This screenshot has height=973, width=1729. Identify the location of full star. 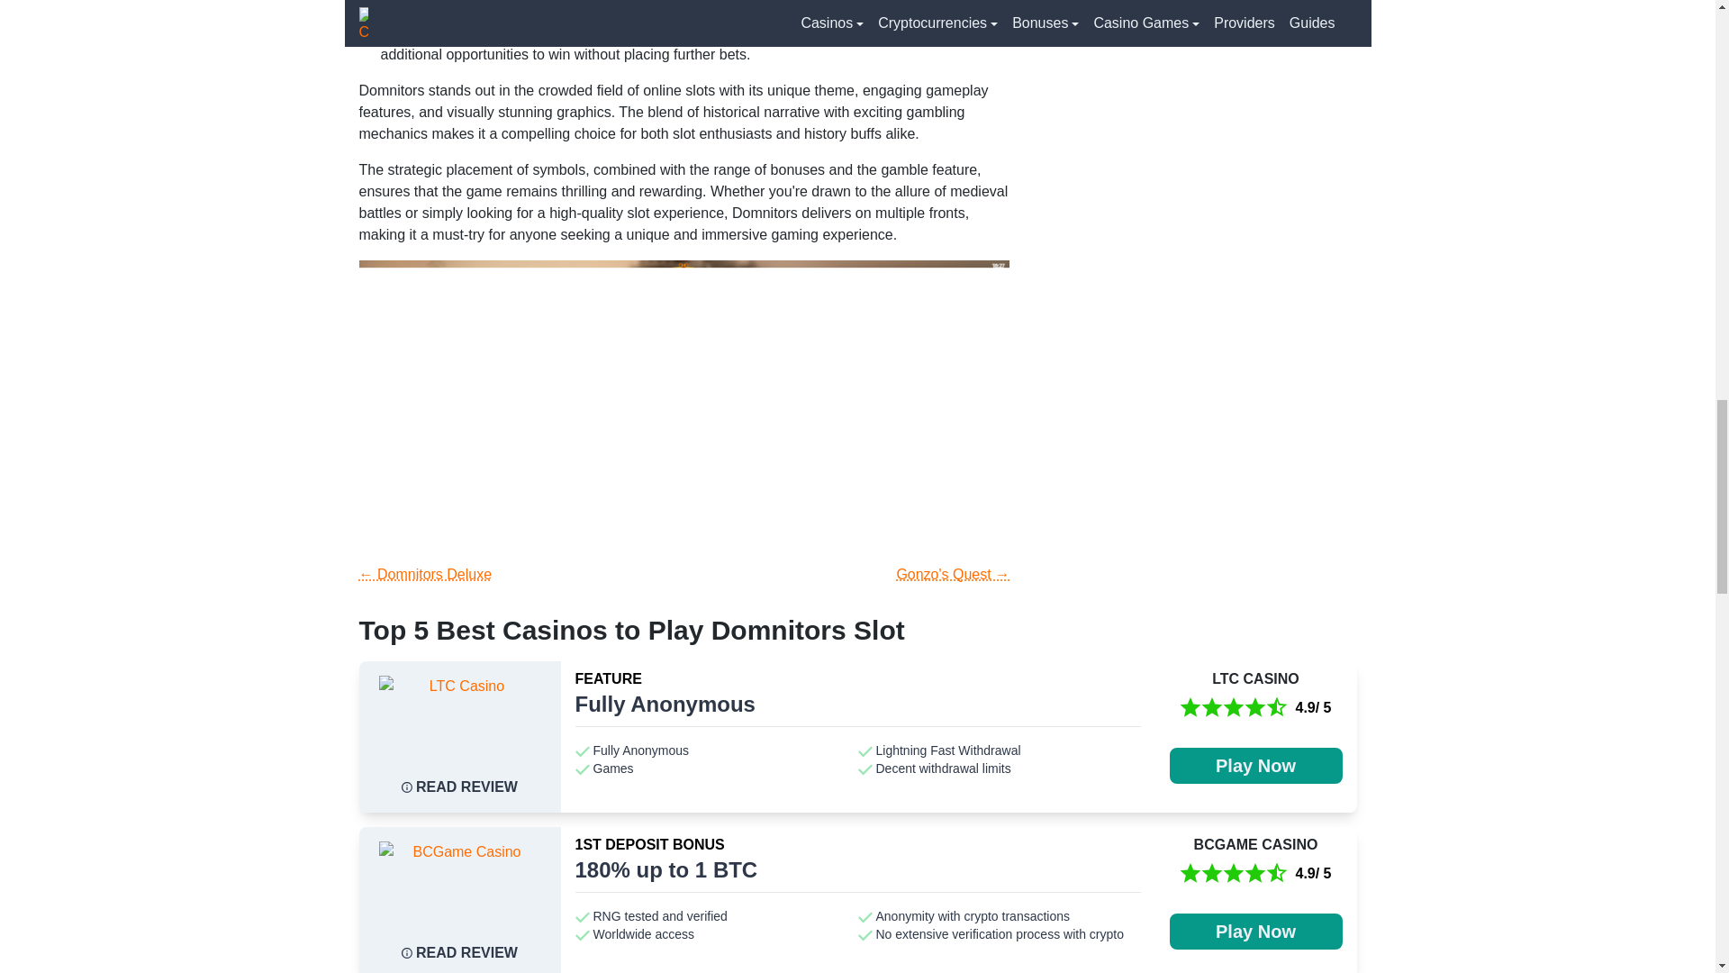
(1234, 708).